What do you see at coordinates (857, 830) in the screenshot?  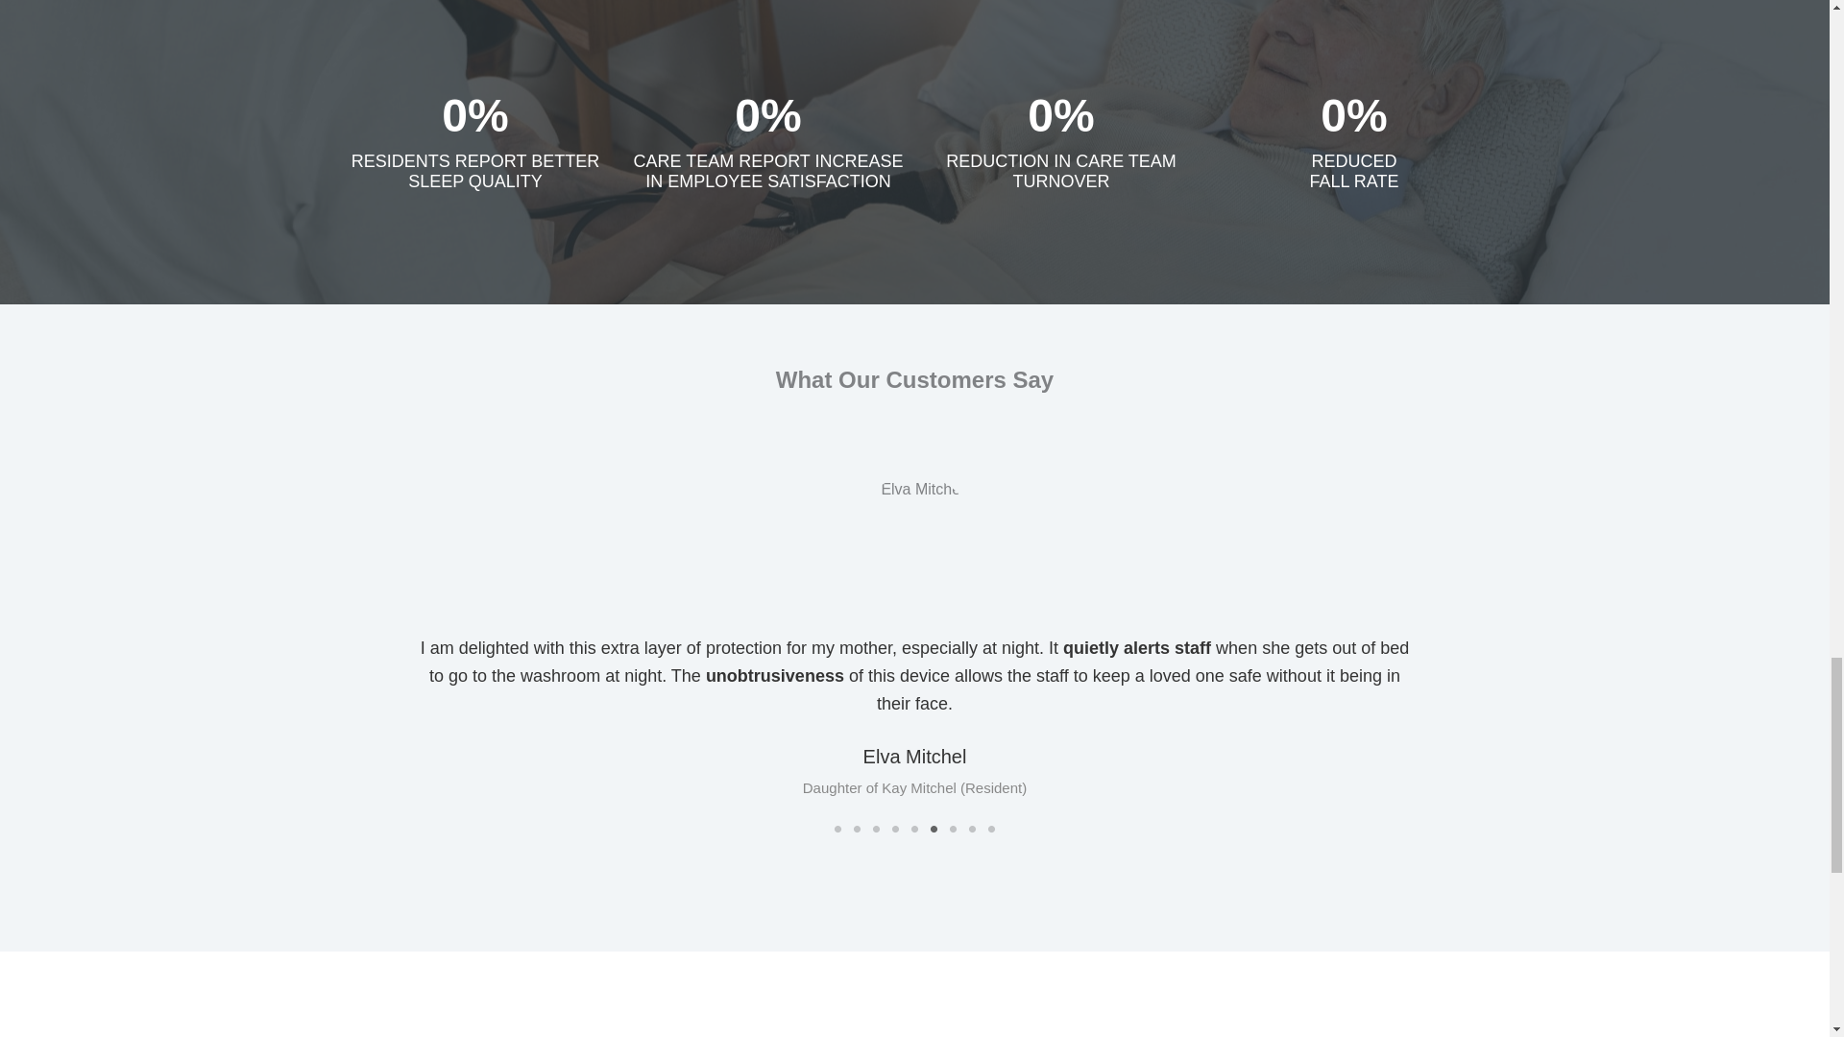 I see `2` at bounding box center [857, 830].